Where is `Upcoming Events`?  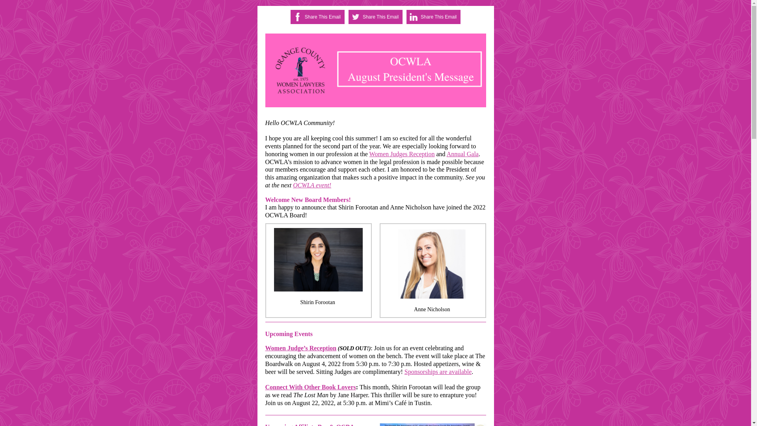 Upcoming Events is located at coordinates (289, 334).